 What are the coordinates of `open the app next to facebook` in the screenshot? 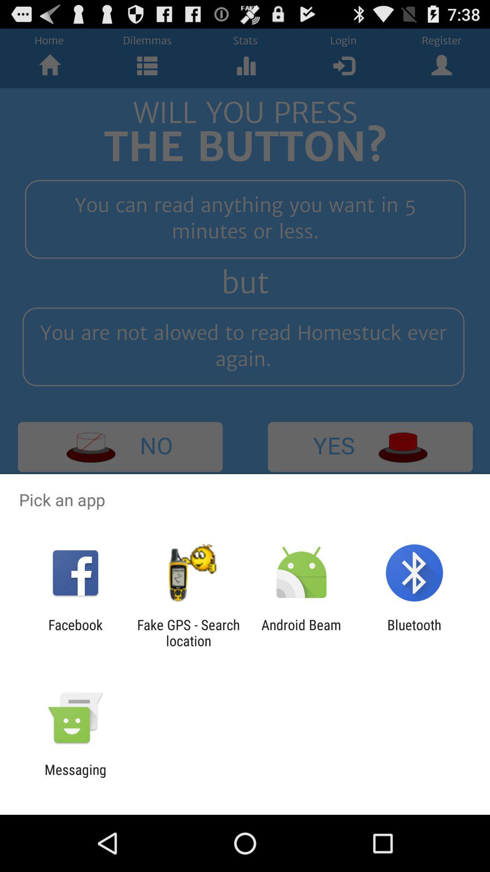 It's located at (188, 633).